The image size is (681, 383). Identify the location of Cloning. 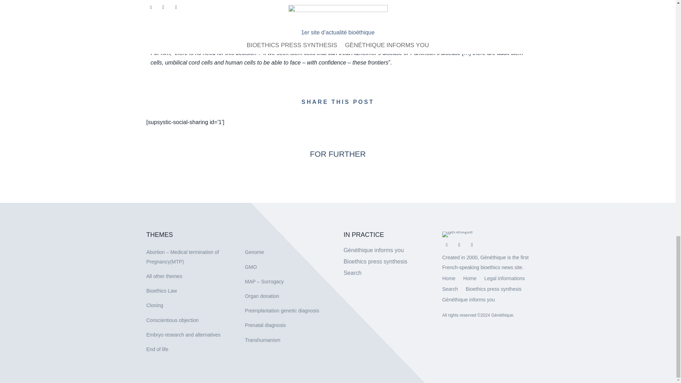
(154, 305).